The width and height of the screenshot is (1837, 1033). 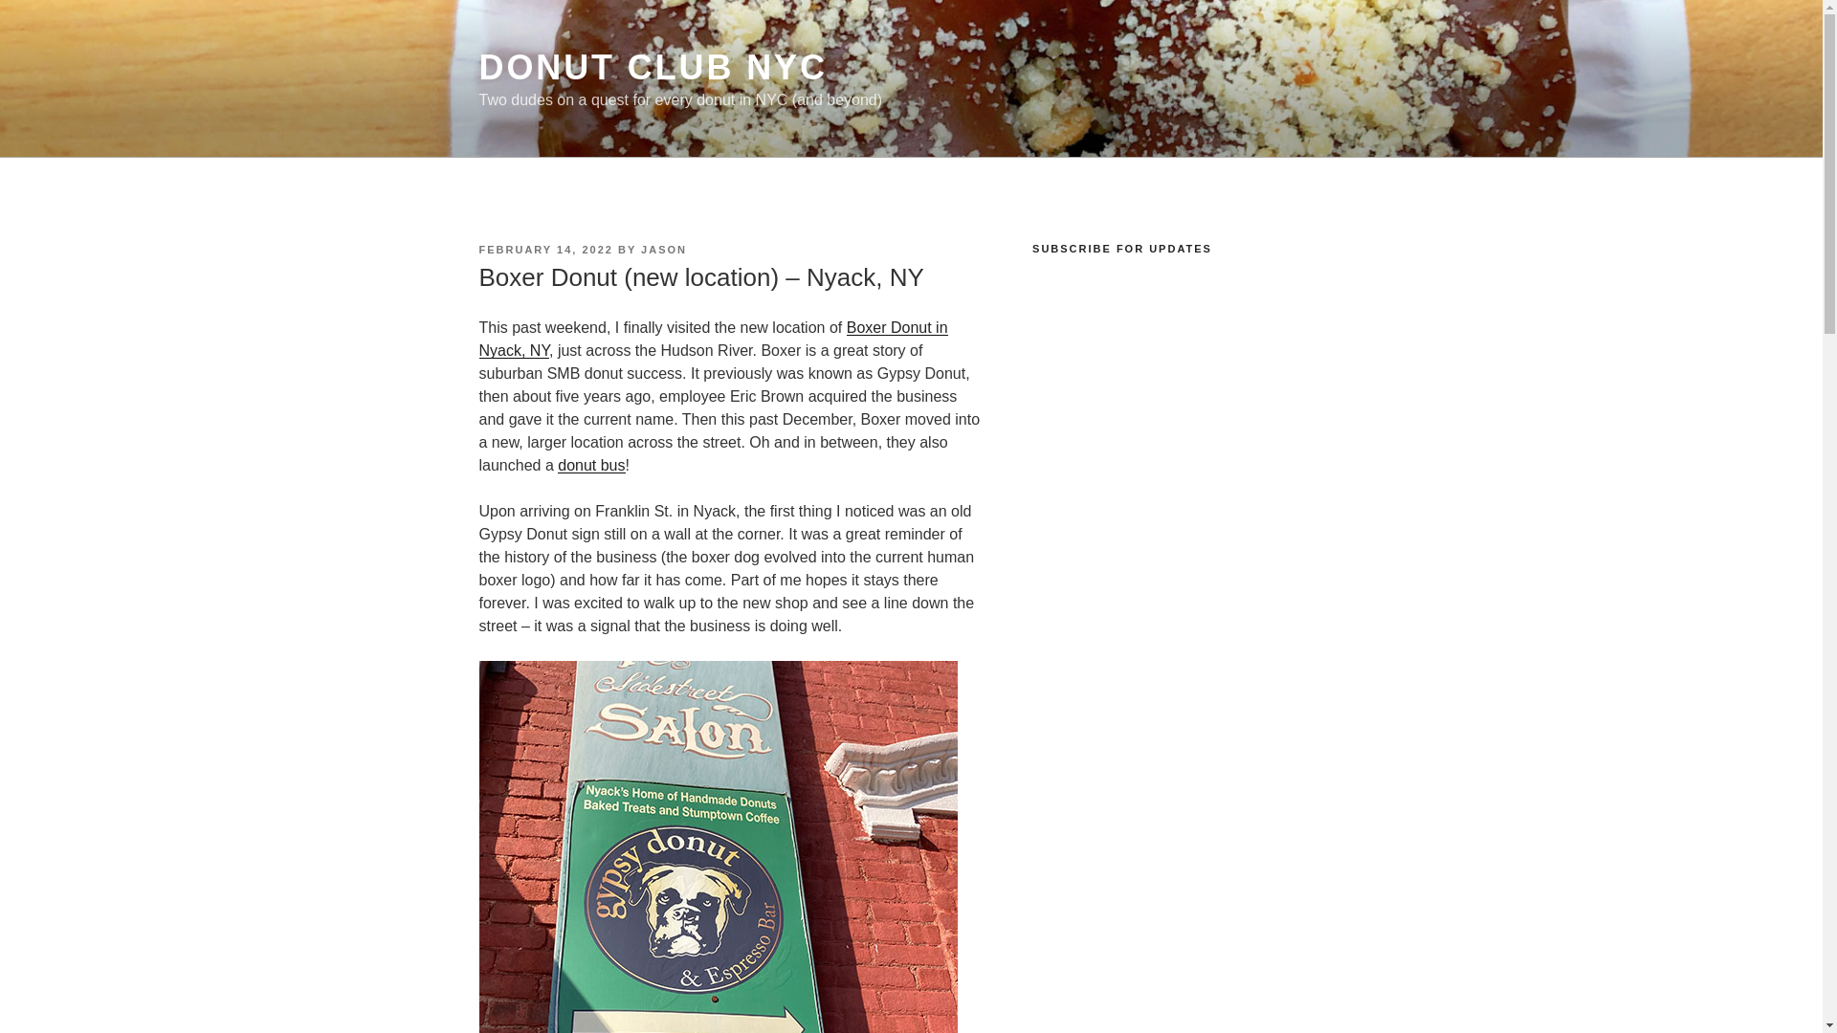 What do you see at coordinates (712, 339) in the screenshot?
I see `Boxer Donut in Nyack, NY` at bounding box center [712, 339].